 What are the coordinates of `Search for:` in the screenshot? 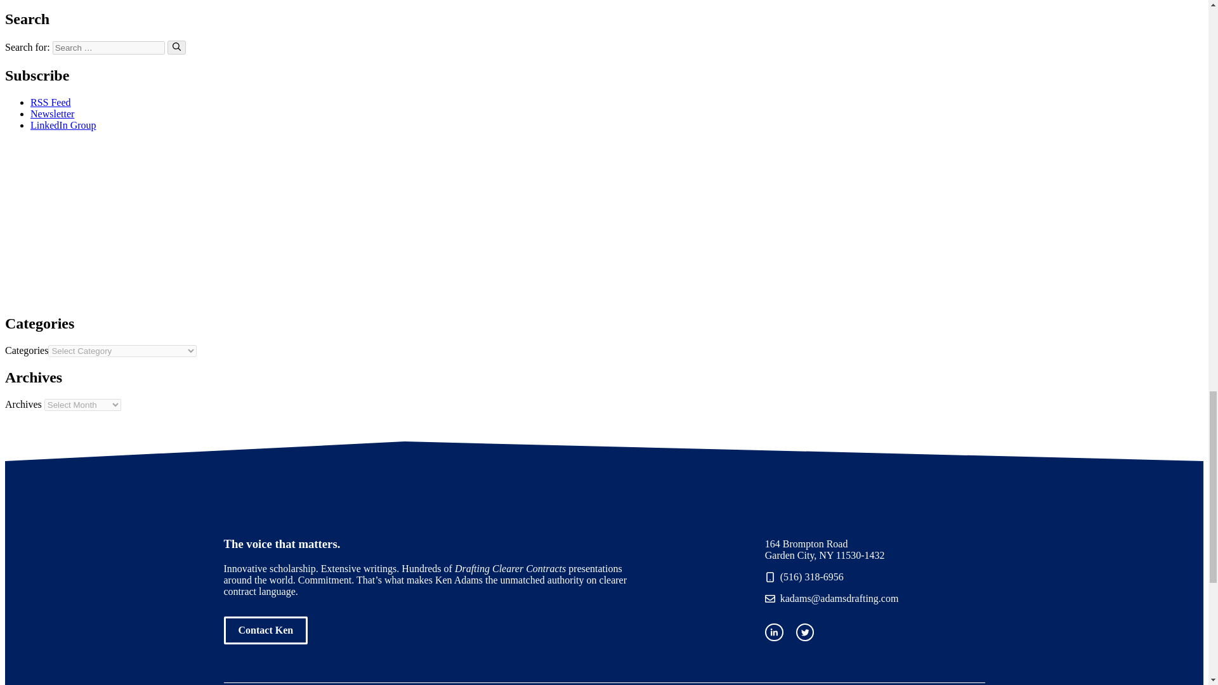 It's located at (108, 48).